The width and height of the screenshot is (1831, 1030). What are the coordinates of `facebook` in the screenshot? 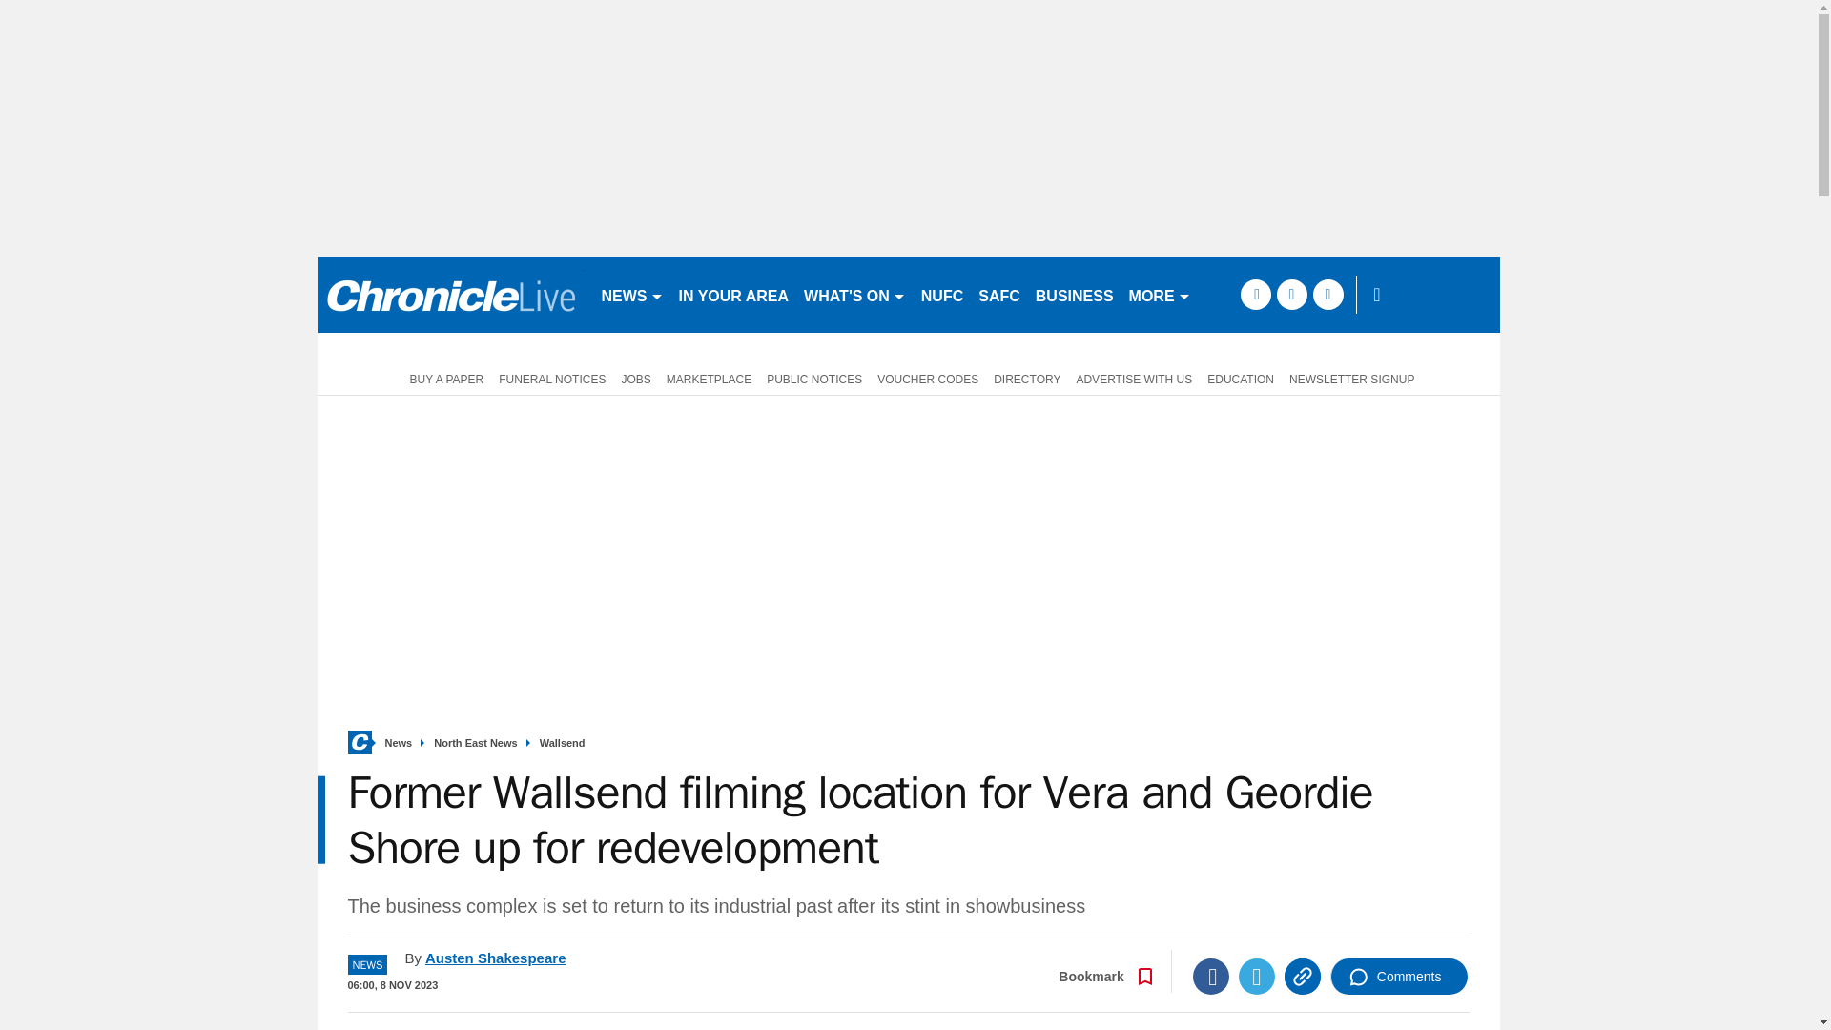 It's located at (1255, 294).